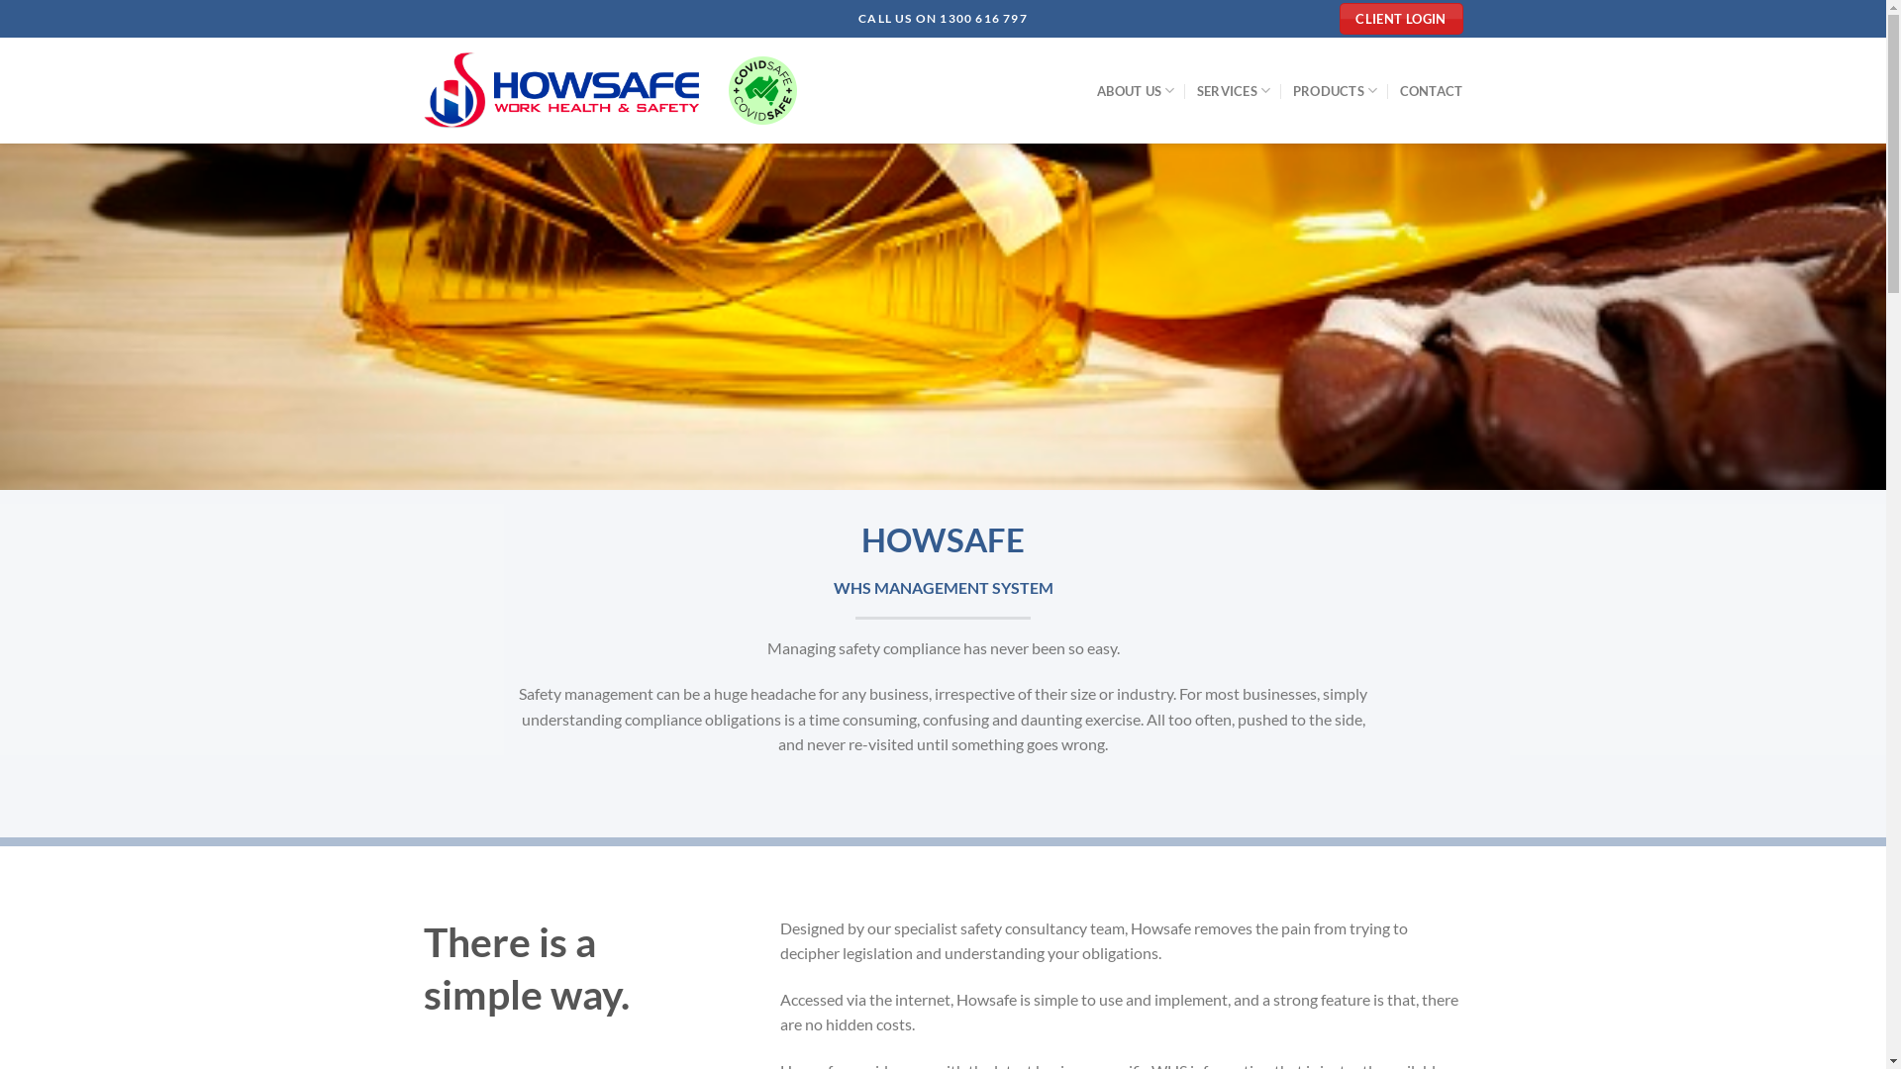 The image size is (1901, 1069). I want to click on Howsafe - Work Health & Safety Management, so click(561, 90).